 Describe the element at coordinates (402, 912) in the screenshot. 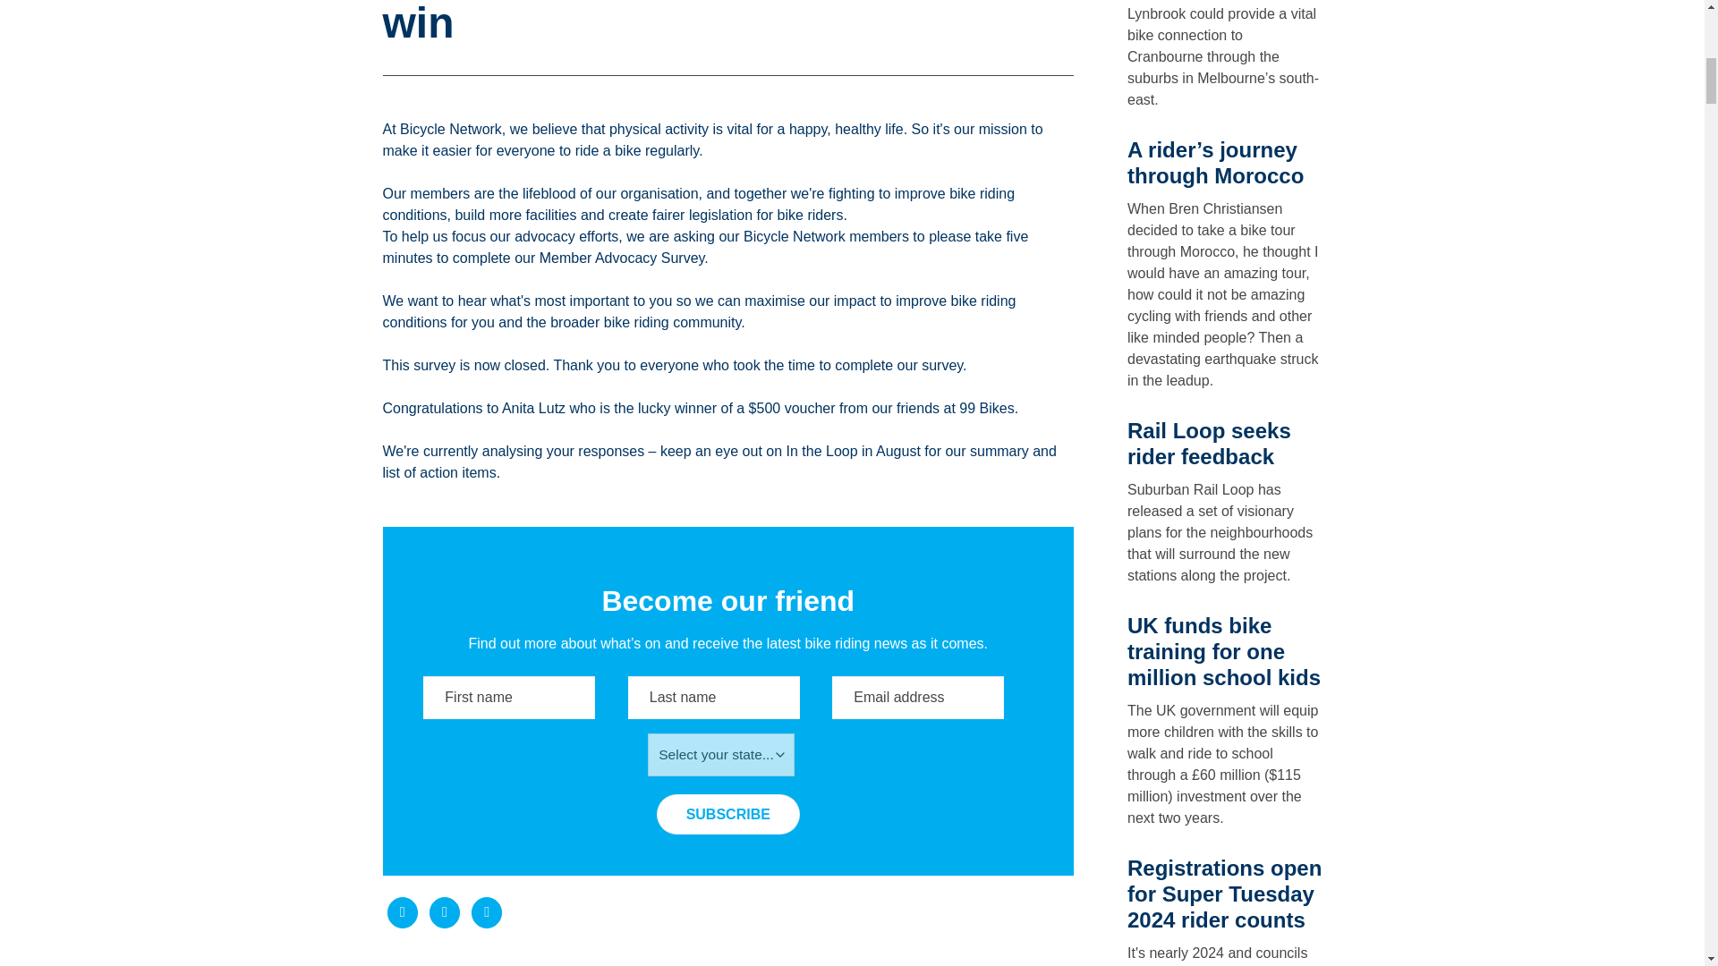

I see `Share on Facebook` at that location.